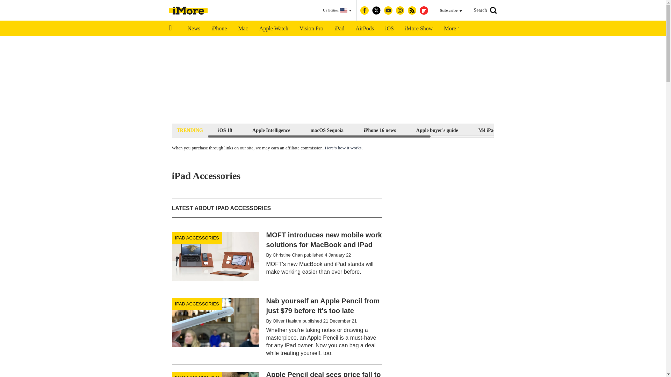  What do you see at coordinates (337, 10) in the screenshot?
I see `US Edition` at bounding box center [337, 10].